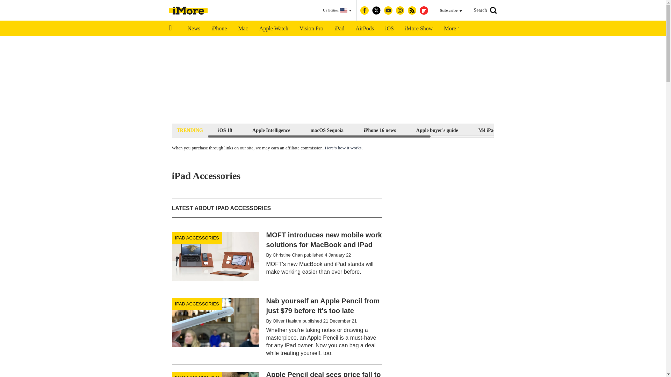  What do you see at coordinates (337, 10) in the screenshot?
I see `US Edition` at bounding box center [337, 10].